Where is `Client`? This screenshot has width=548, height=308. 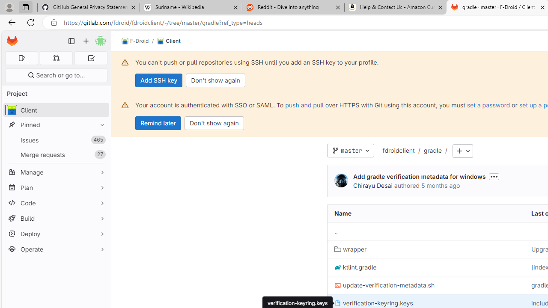
Client is located at coordinates (169, 41).